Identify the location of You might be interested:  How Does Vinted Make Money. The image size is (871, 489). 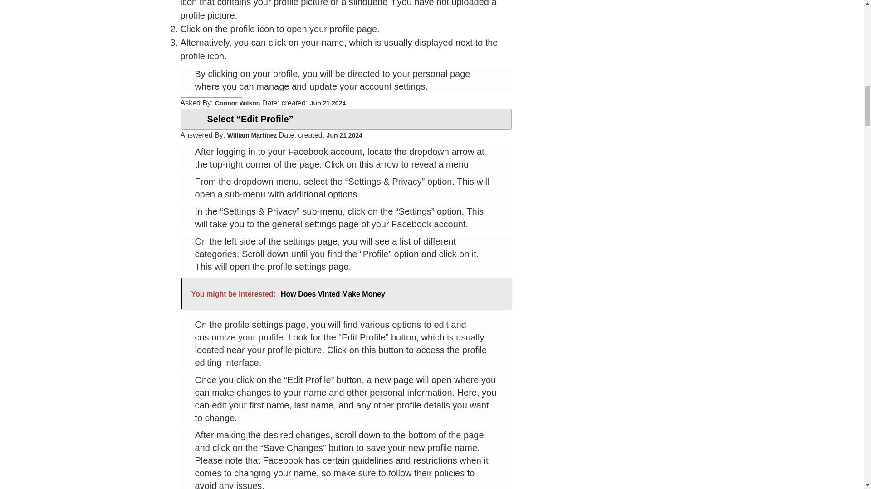
(346, 293).